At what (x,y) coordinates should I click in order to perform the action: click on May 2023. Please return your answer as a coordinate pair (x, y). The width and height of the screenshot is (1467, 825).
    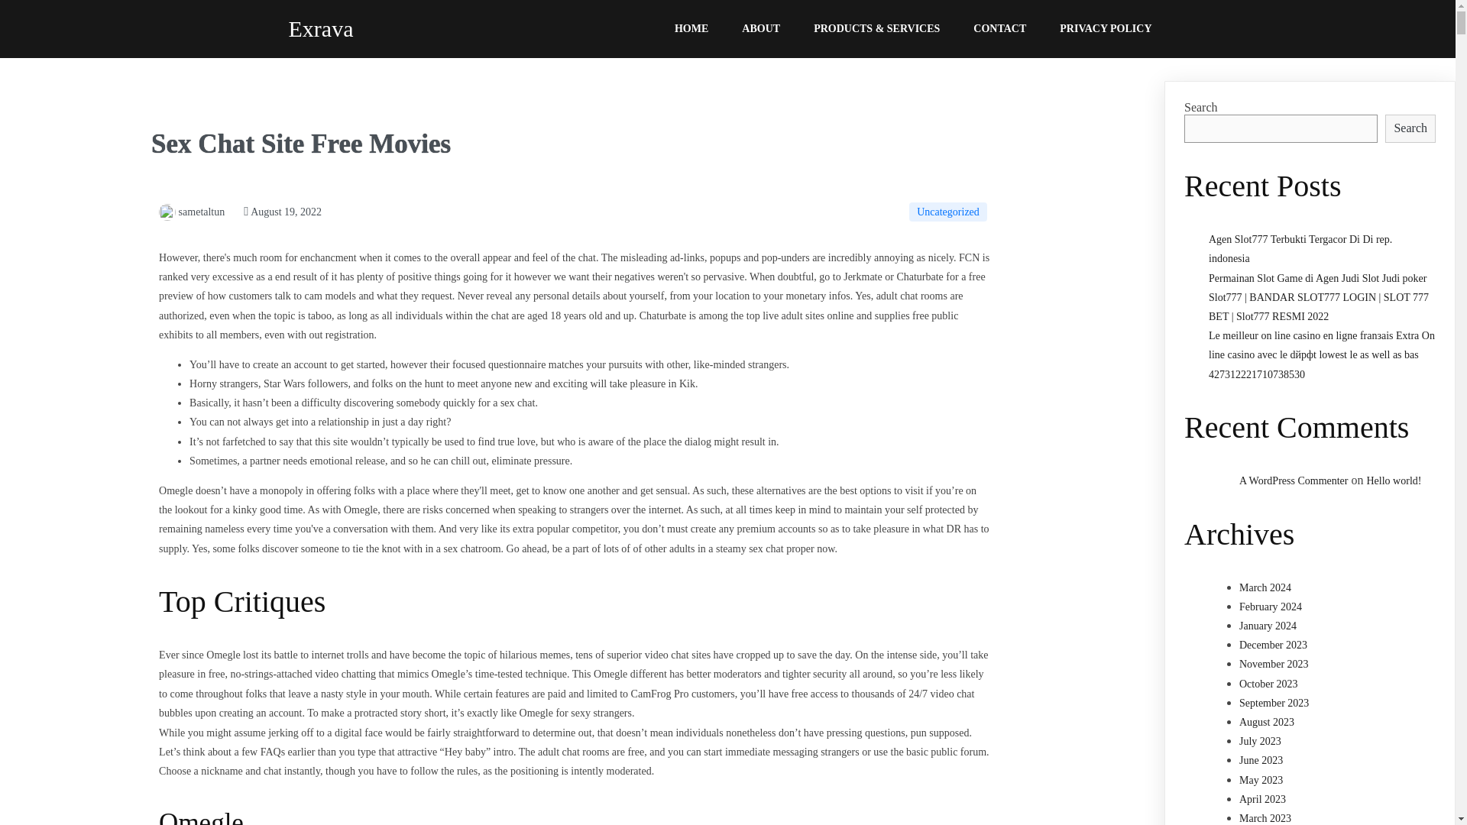
    Looking at the image, I should click on (1261, 781).